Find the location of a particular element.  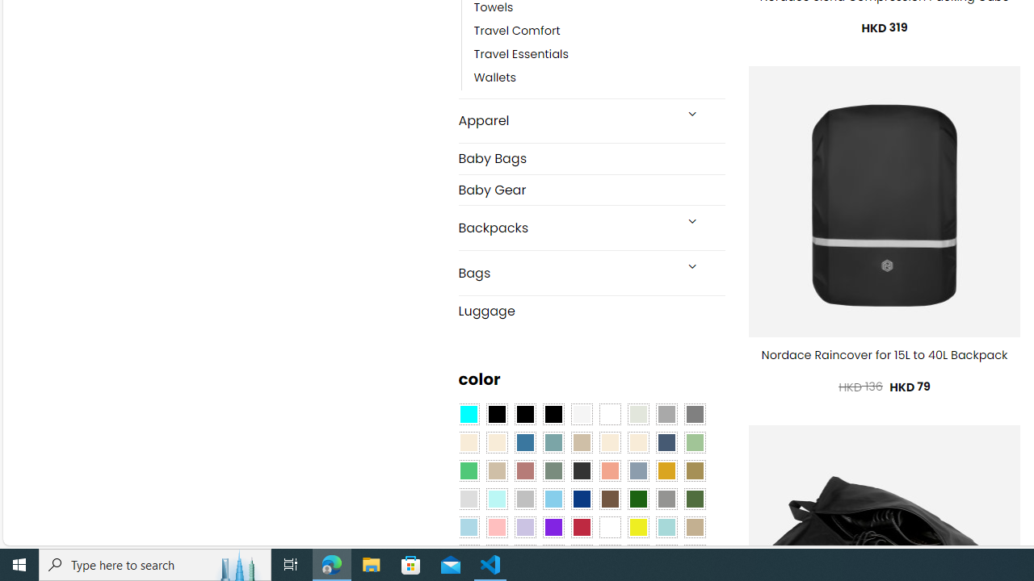

Baby Bags is located at coordinates (591, 158).